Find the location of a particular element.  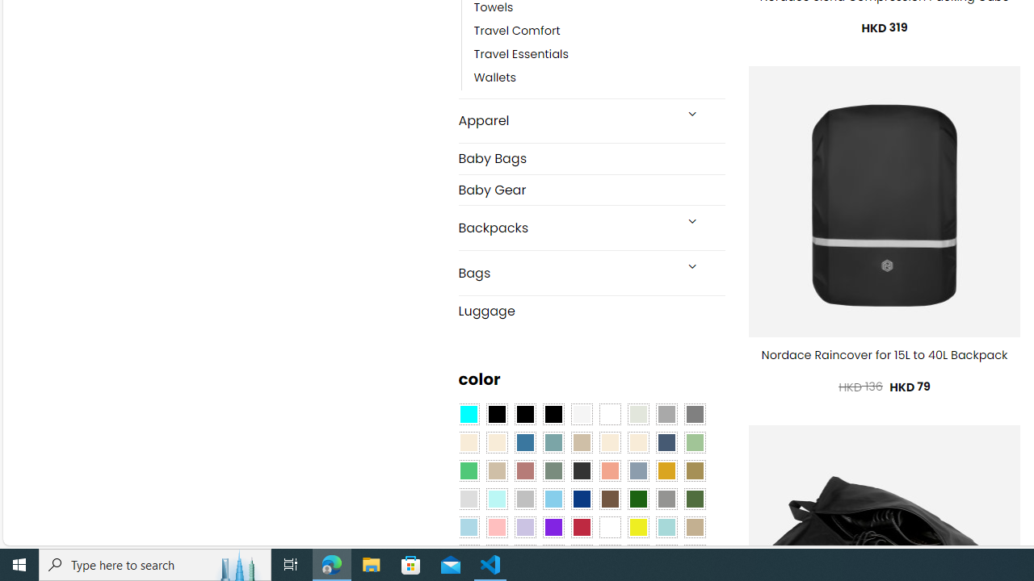

Baby Bags is located at coordinates (591, 158).